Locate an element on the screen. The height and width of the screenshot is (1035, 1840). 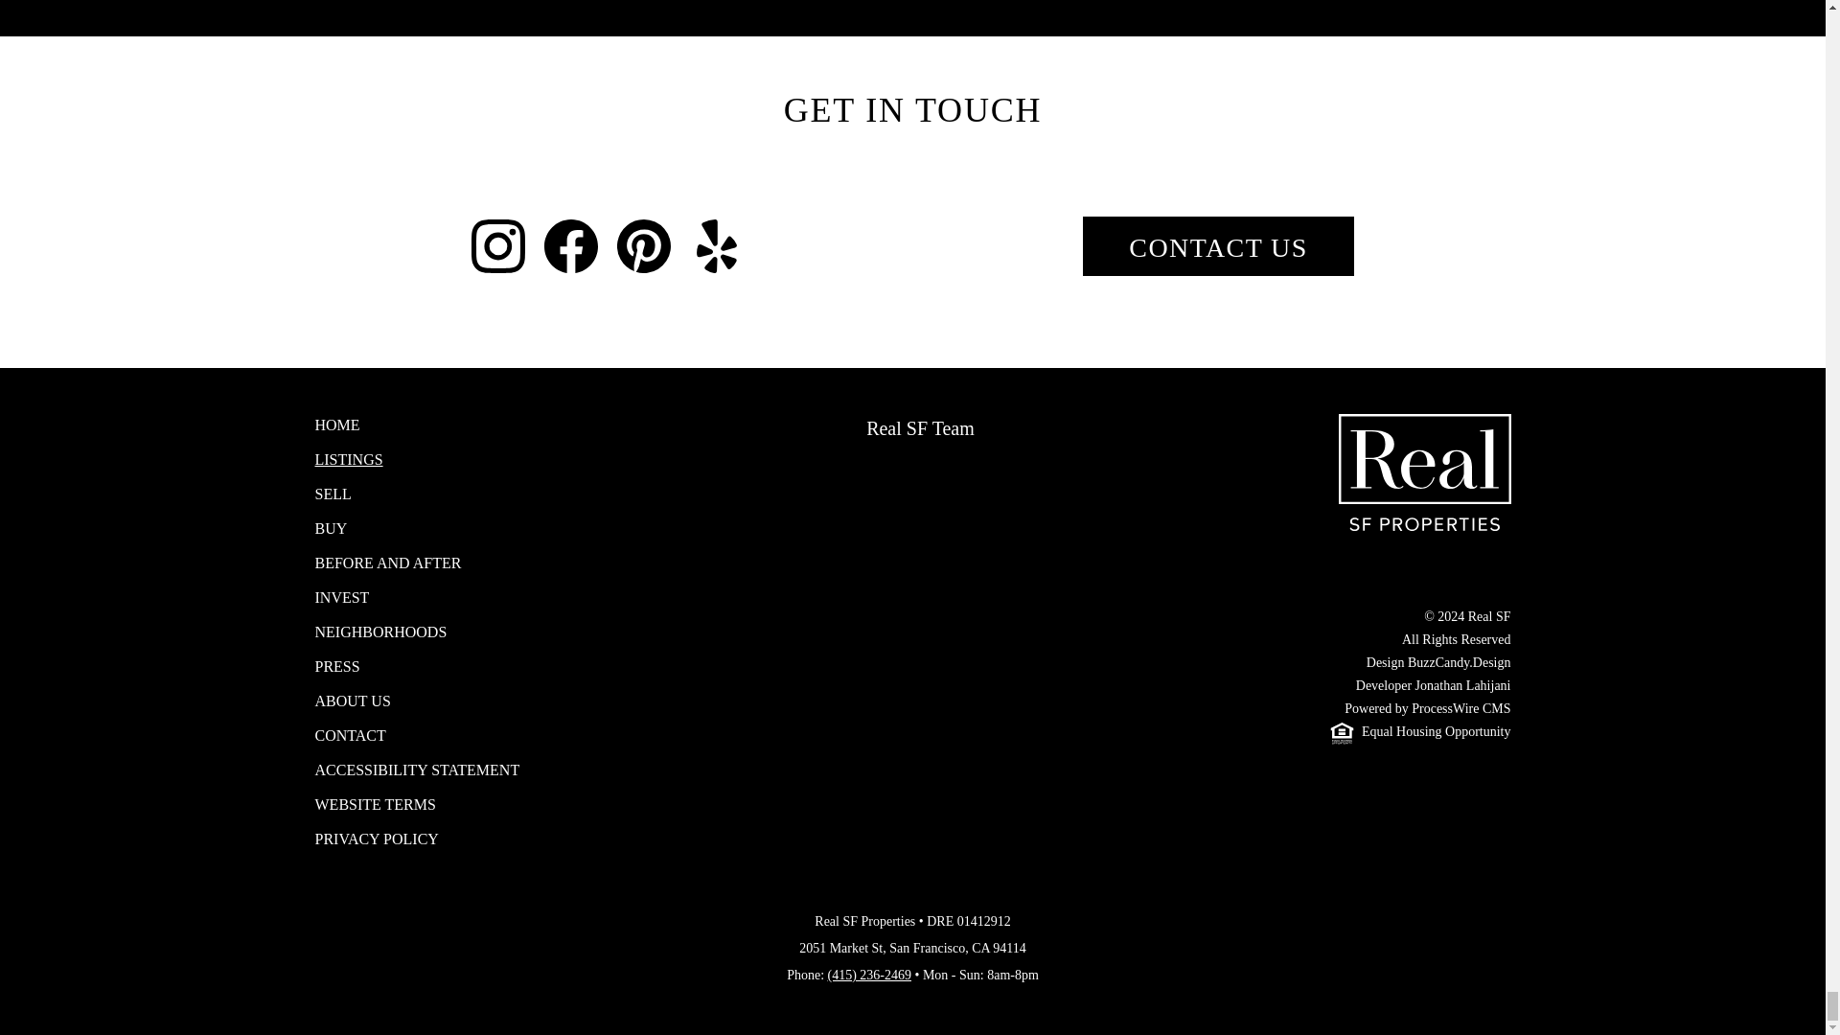
PRESS is located at coordinates (418, 667).